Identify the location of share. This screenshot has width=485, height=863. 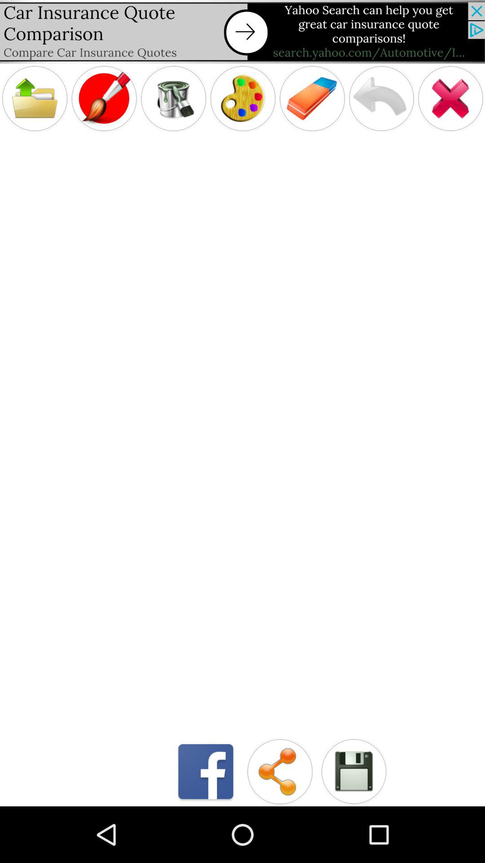
(279, 771).